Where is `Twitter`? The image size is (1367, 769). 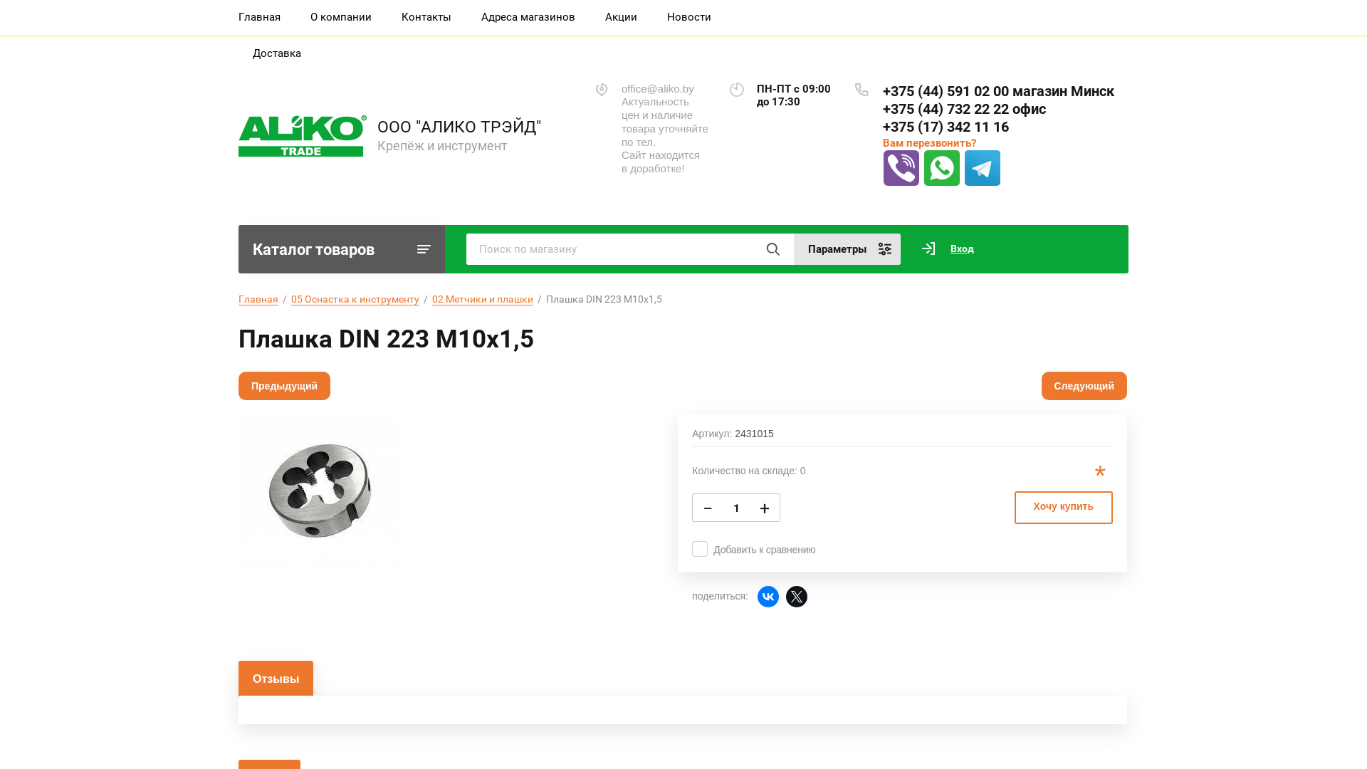
Twitter is located at coordinates (797, 597).